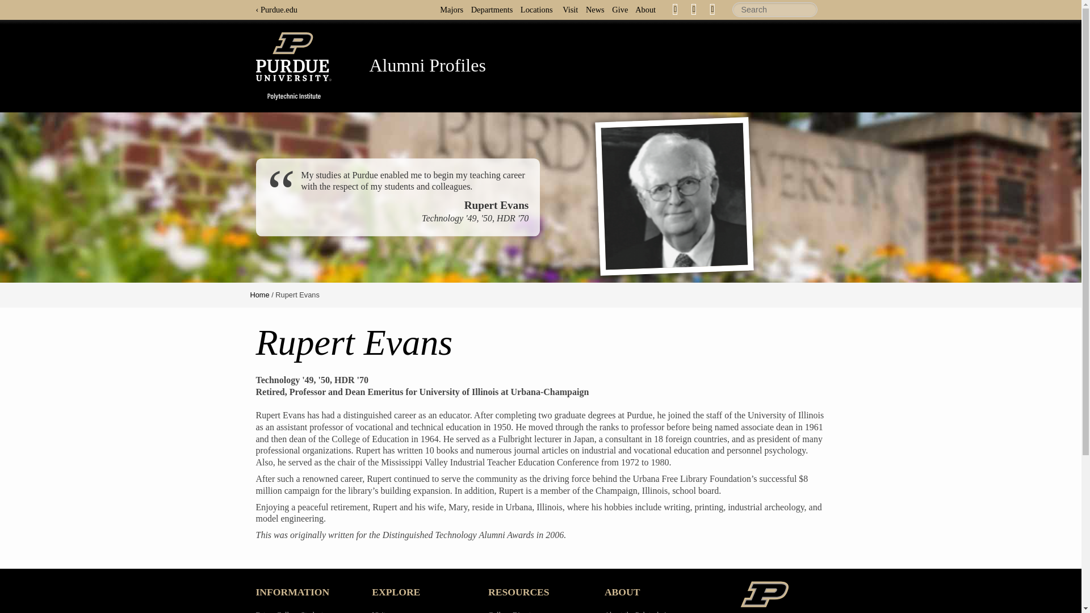  I want to click on Give, so click(622, 9).